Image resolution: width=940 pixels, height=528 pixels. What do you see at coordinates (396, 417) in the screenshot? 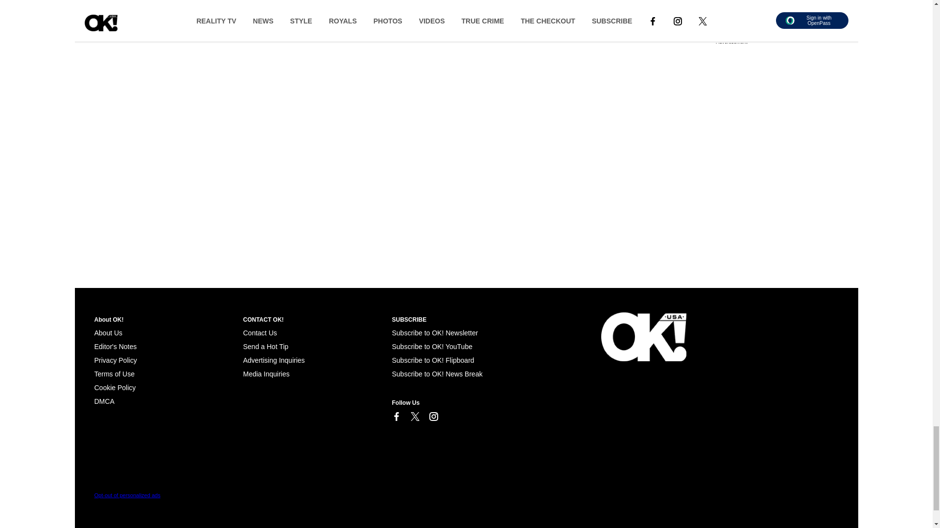
I see `Link to Facebook` at bounding box center [396, 417].